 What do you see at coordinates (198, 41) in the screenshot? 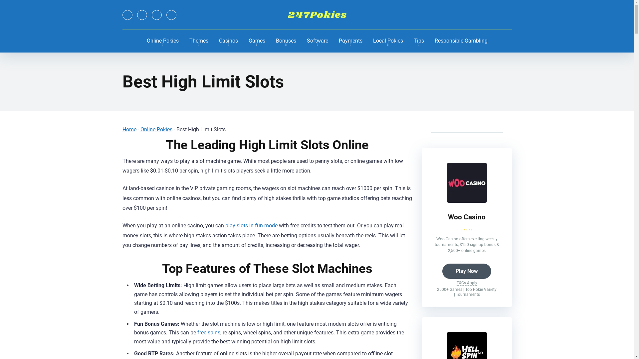
I see `Themes` at bounding box center [198, 41].